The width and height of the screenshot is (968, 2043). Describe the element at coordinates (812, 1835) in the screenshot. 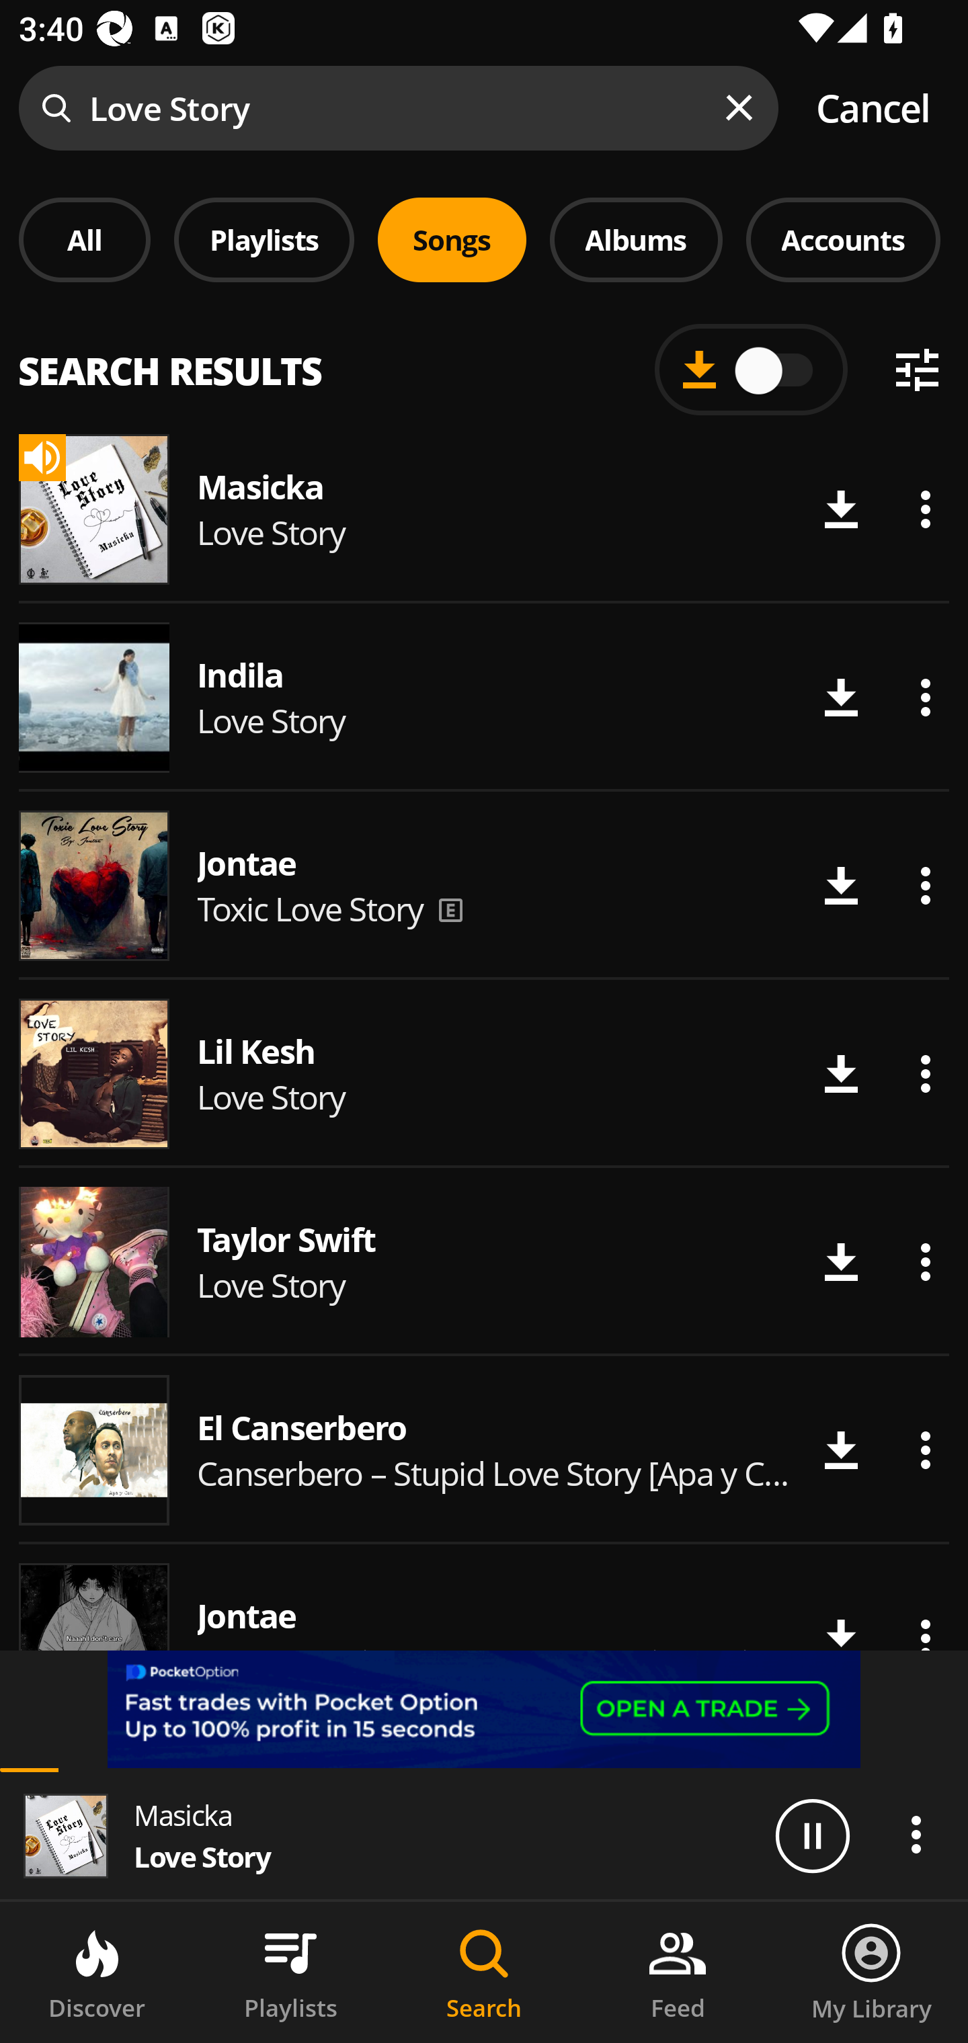

I see `Play/Pause` at that location.